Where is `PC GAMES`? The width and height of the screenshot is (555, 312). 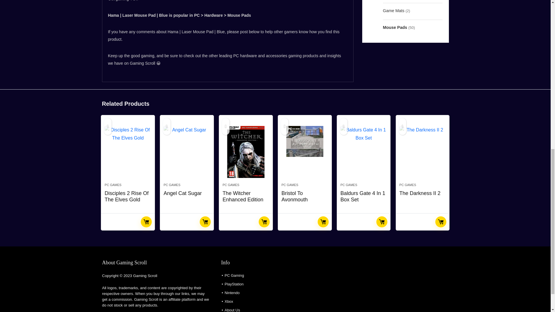 PC GAMES is located at coordinates (113, 185).